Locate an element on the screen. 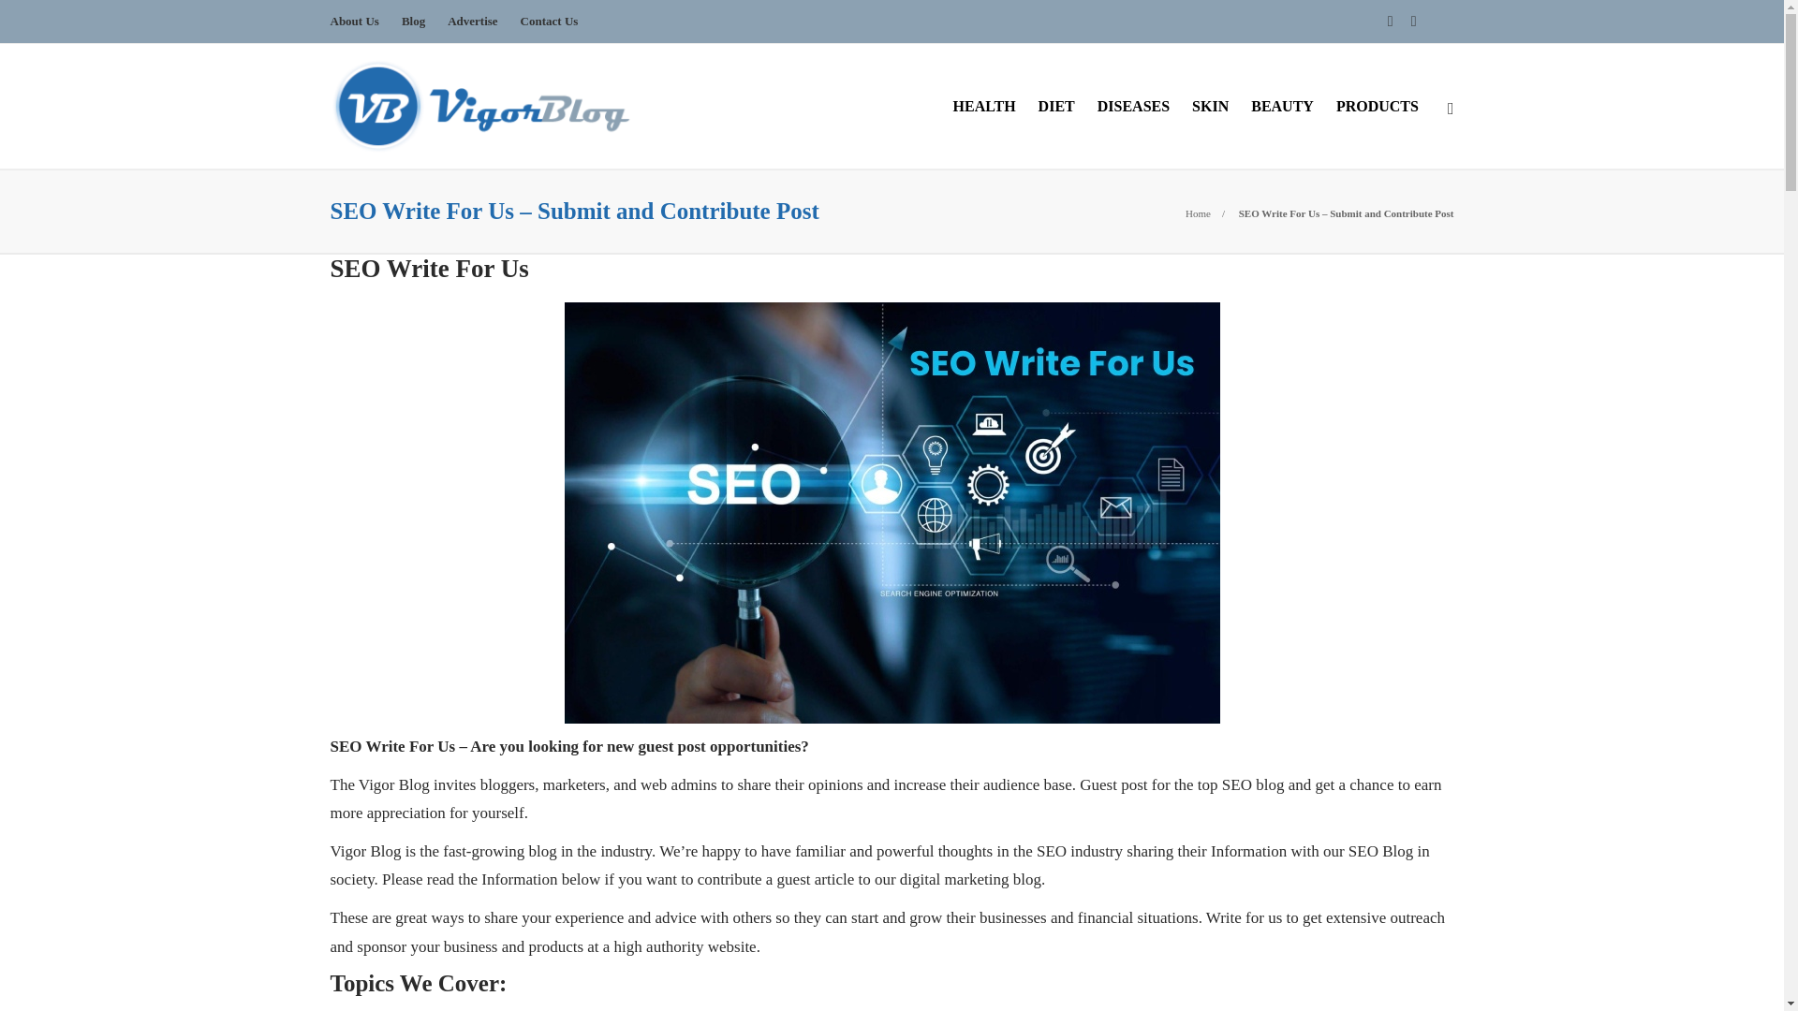 This screenshot has height=1011, width=1798. PRODUCTS is located at coordinates (1377, 107).